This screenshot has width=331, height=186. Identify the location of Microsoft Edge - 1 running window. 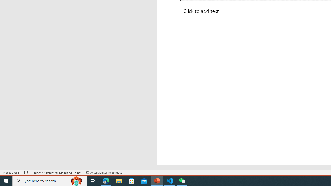
(106, 181).